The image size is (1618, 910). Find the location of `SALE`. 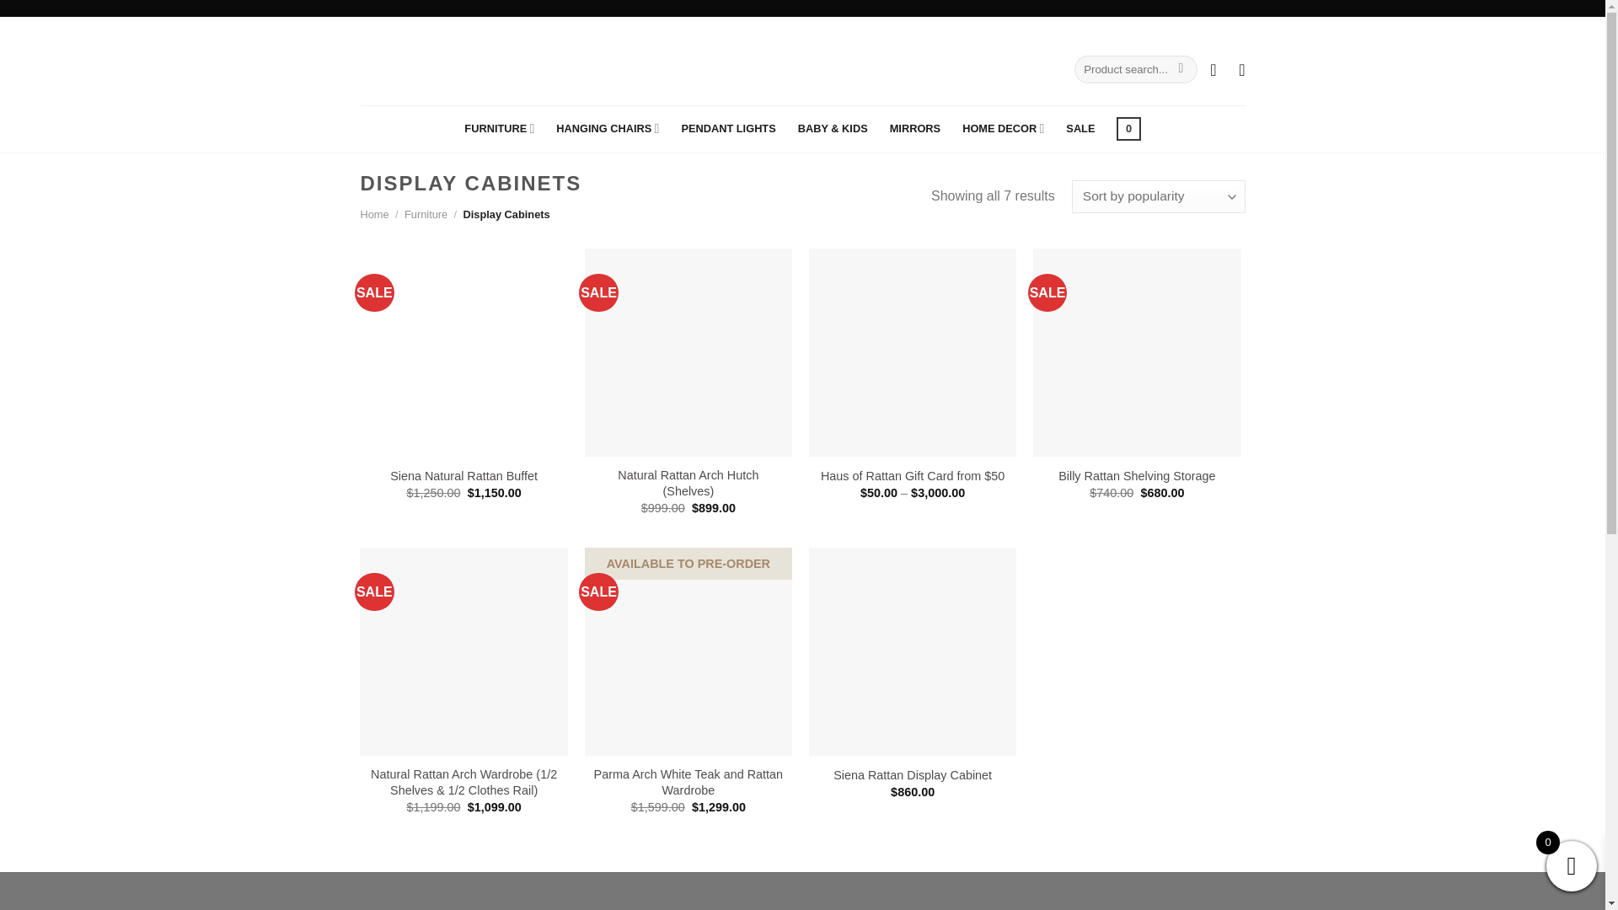

SALE is located at coordinates (1080, 128).